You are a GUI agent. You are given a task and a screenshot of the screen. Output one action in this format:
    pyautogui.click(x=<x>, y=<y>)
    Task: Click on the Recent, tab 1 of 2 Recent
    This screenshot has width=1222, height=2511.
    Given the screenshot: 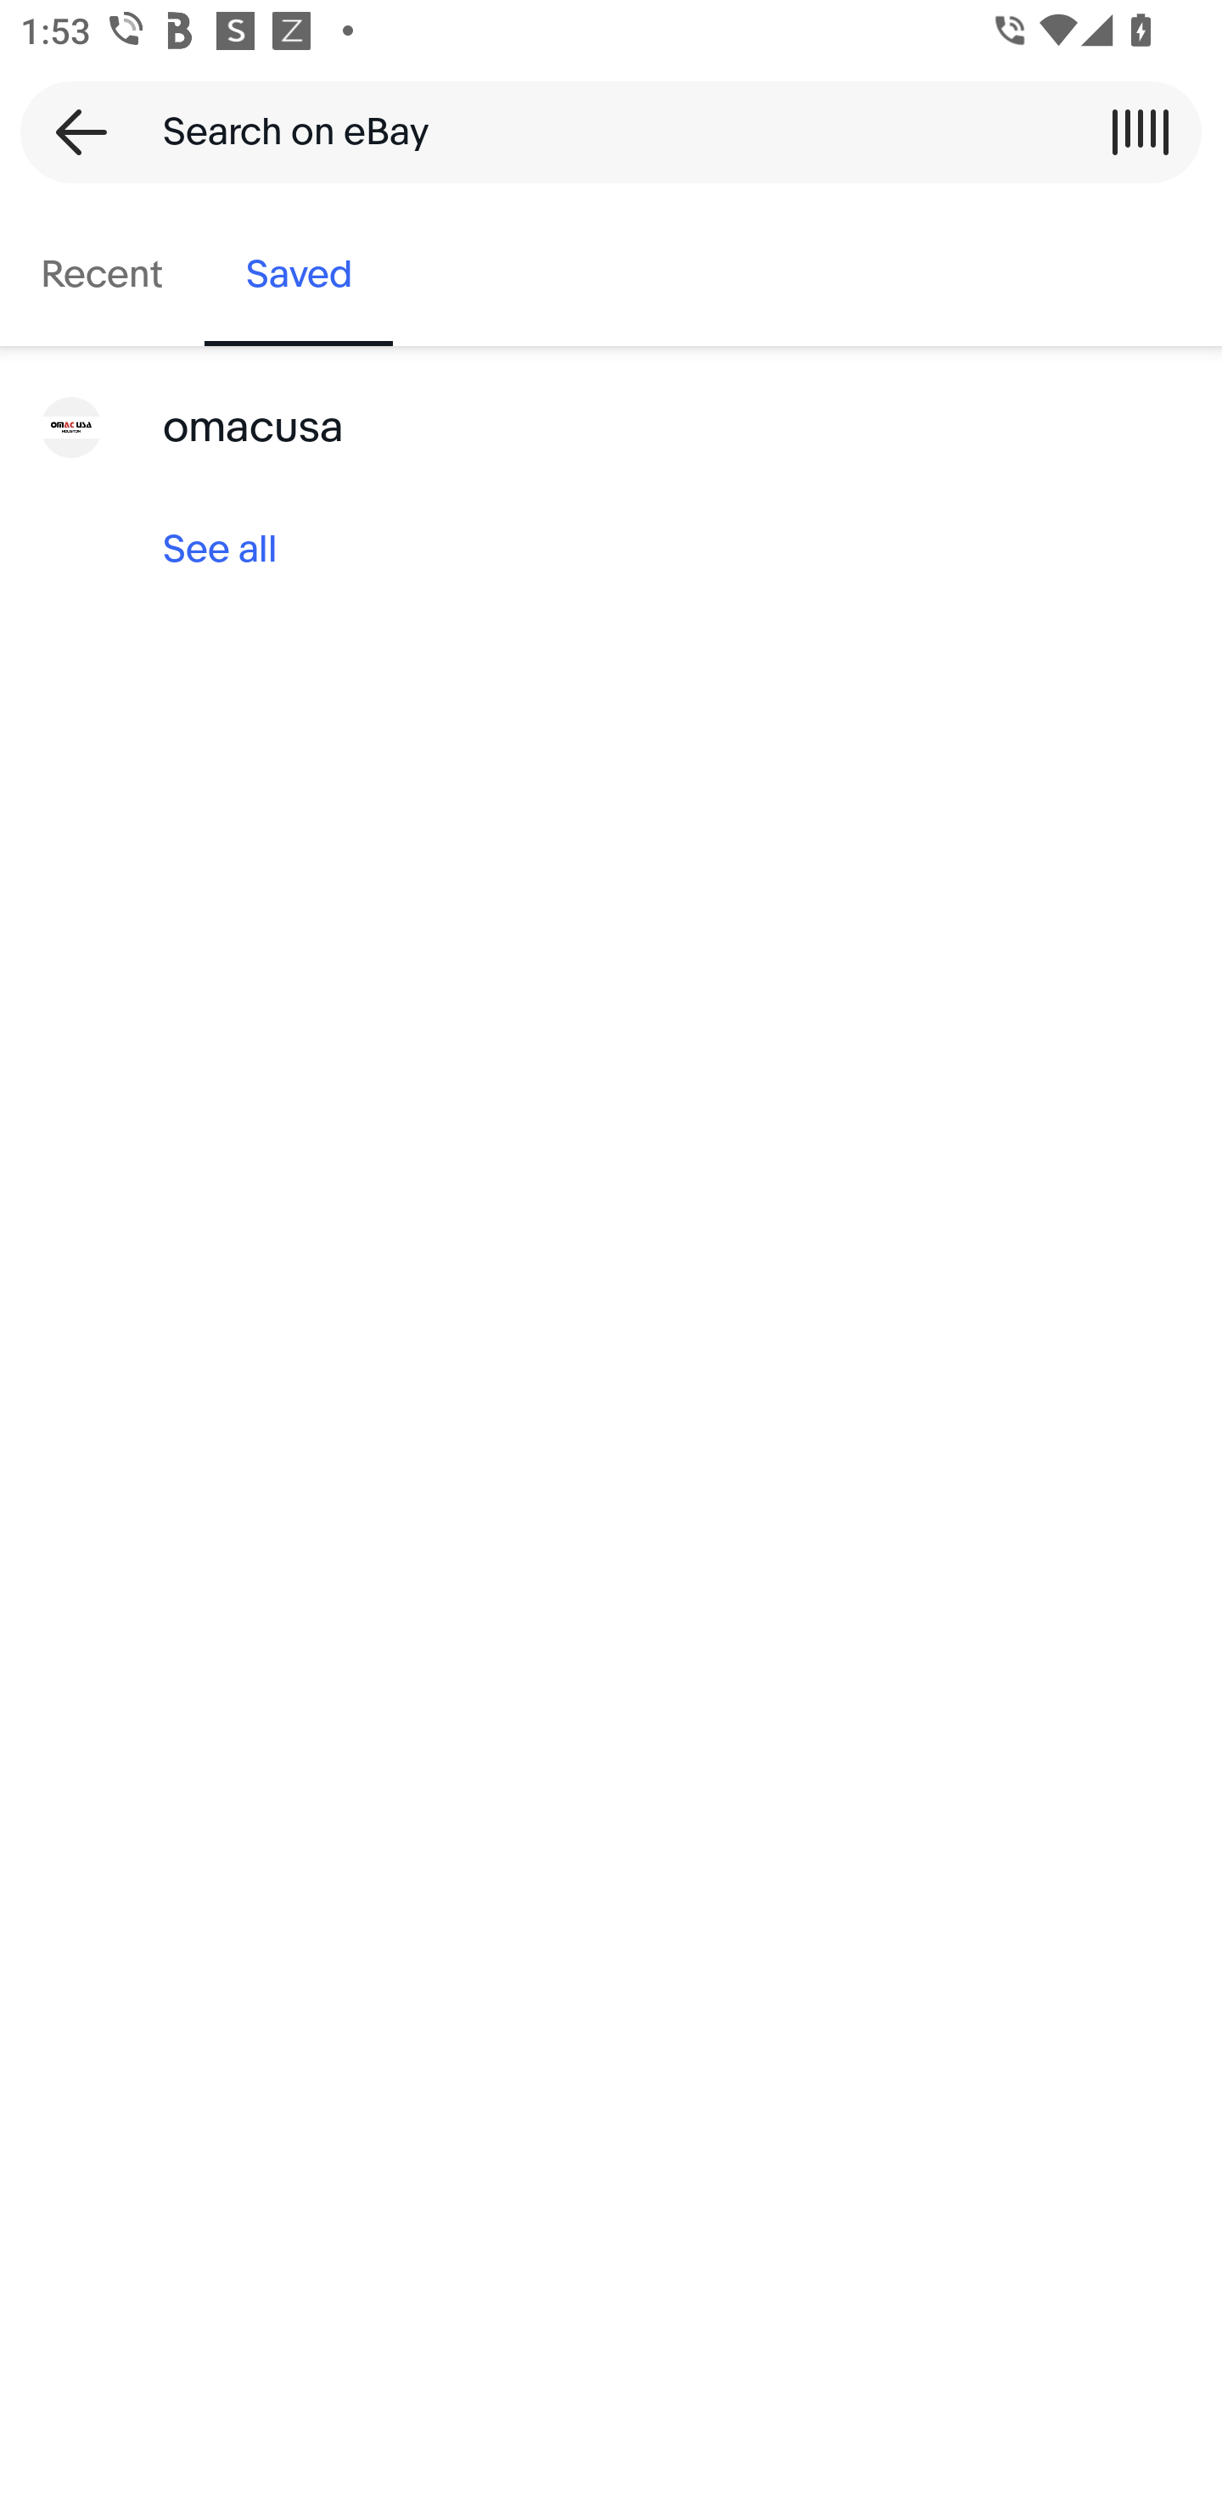 What is the action you would take?
    pyautogui.click(x=102, y=275)
    